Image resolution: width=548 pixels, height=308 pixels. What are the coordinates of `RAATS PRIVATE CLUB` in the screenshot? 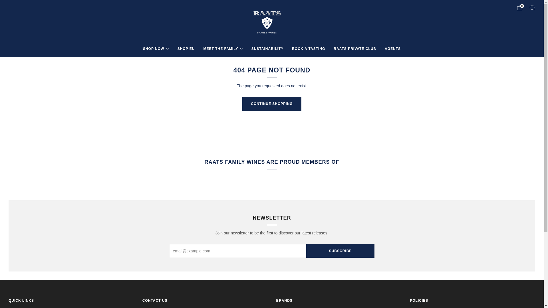 It's located at (355, 48).